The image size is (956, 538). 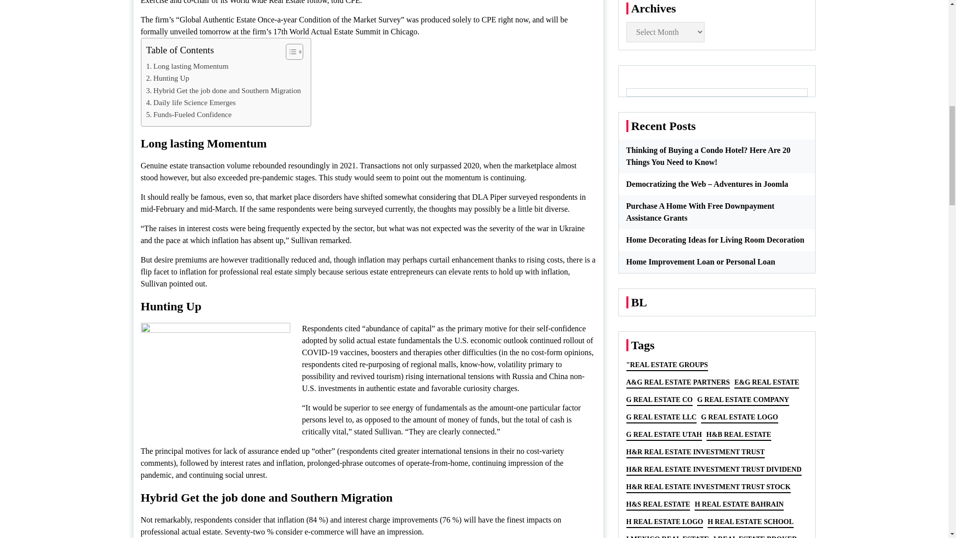 I want to click on Hunting Up, so click(x=167, y=78).